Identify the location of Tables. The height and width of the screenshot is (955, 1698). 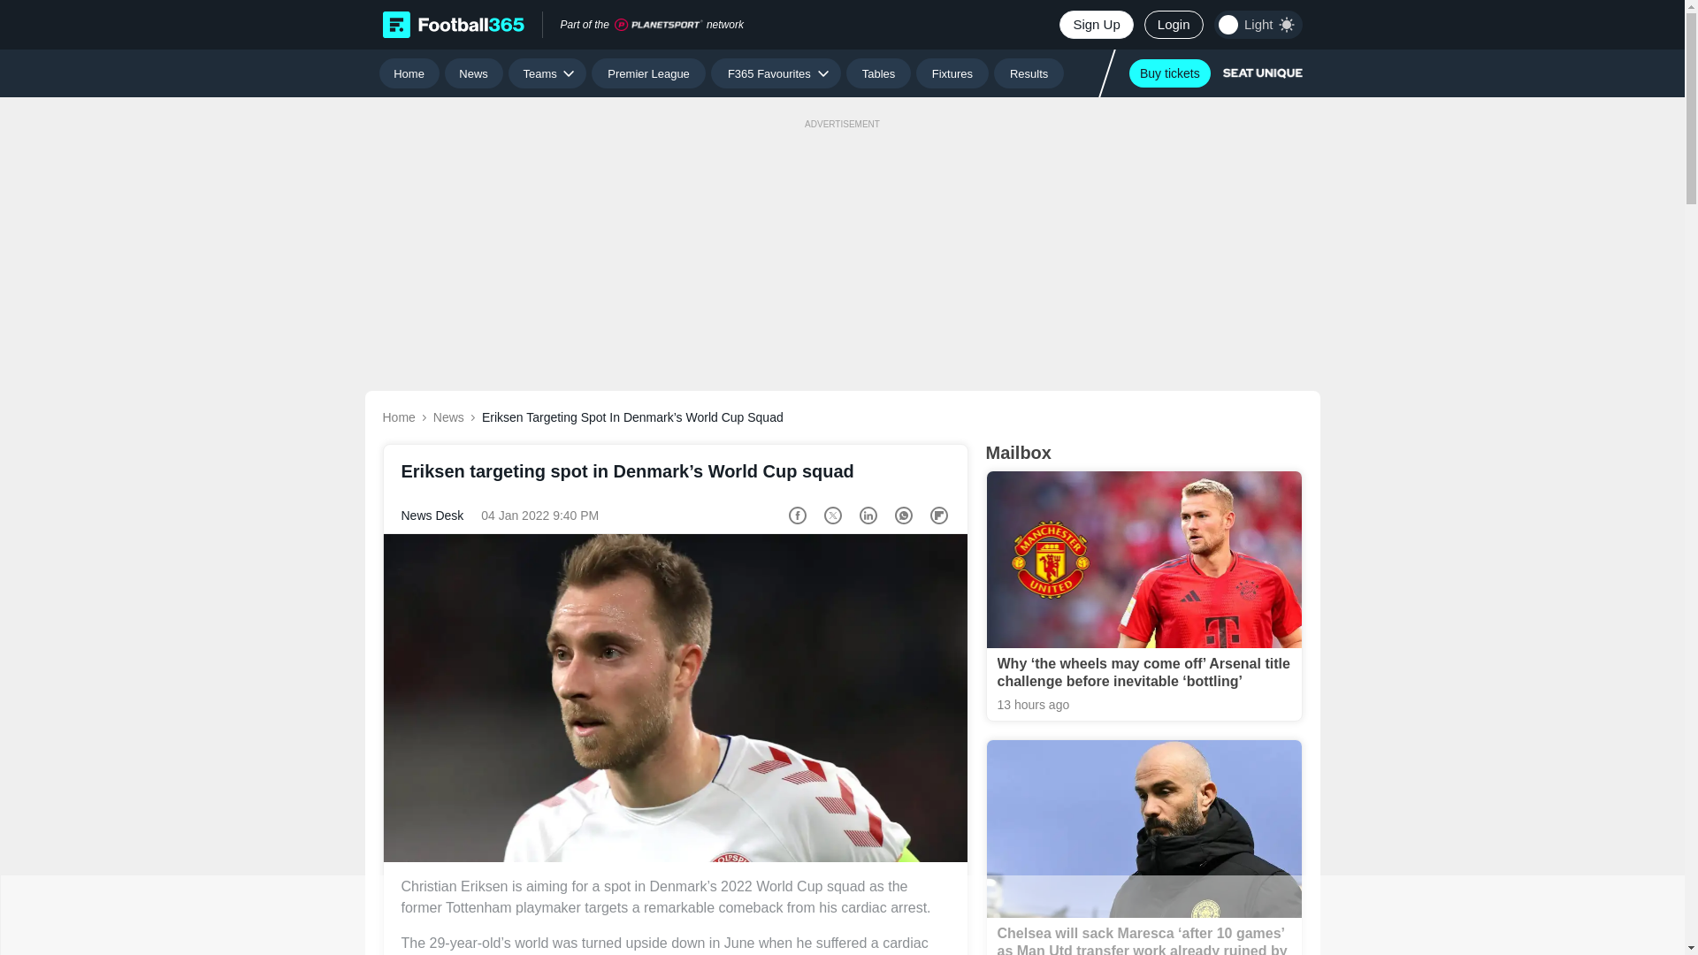
(877, 73).